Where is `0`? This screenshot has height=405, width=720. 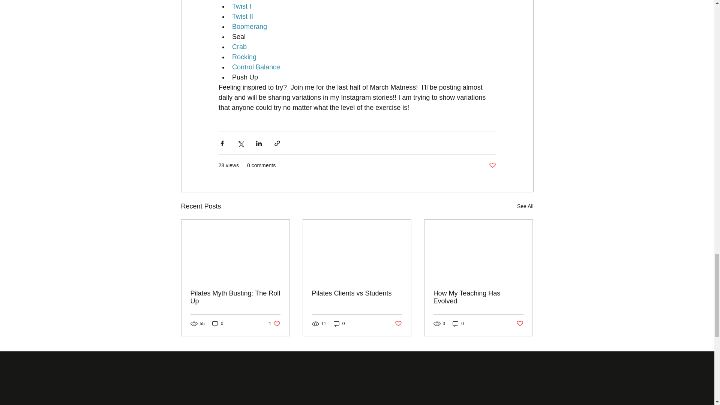 0 is located at coordinates (357, 293).